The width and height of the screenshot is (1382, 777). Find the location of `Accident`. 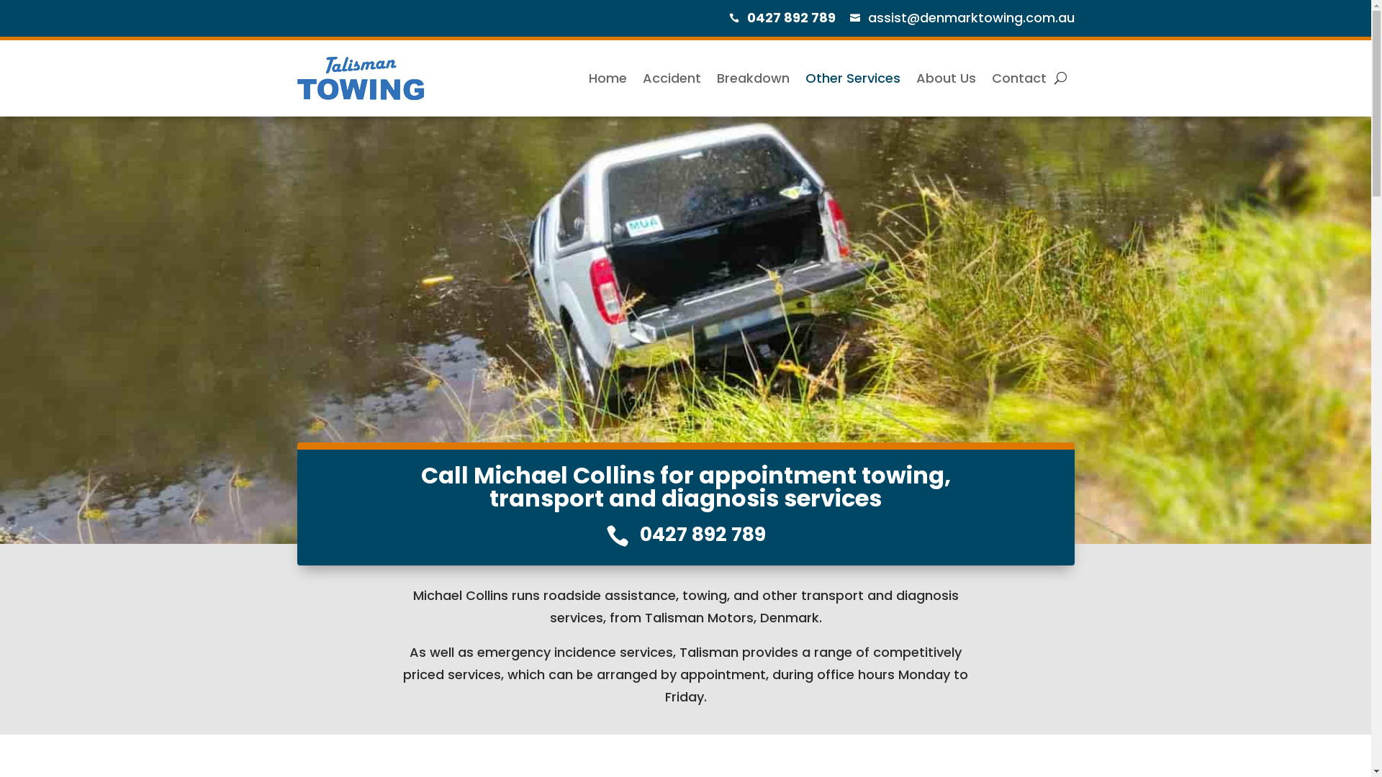

Accident is located at coordinates (671, 78).